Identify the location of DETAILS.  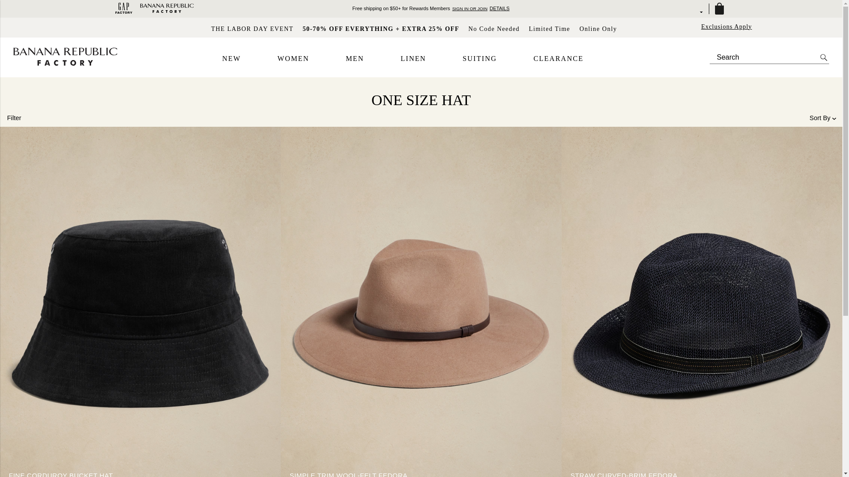
(500, 8).